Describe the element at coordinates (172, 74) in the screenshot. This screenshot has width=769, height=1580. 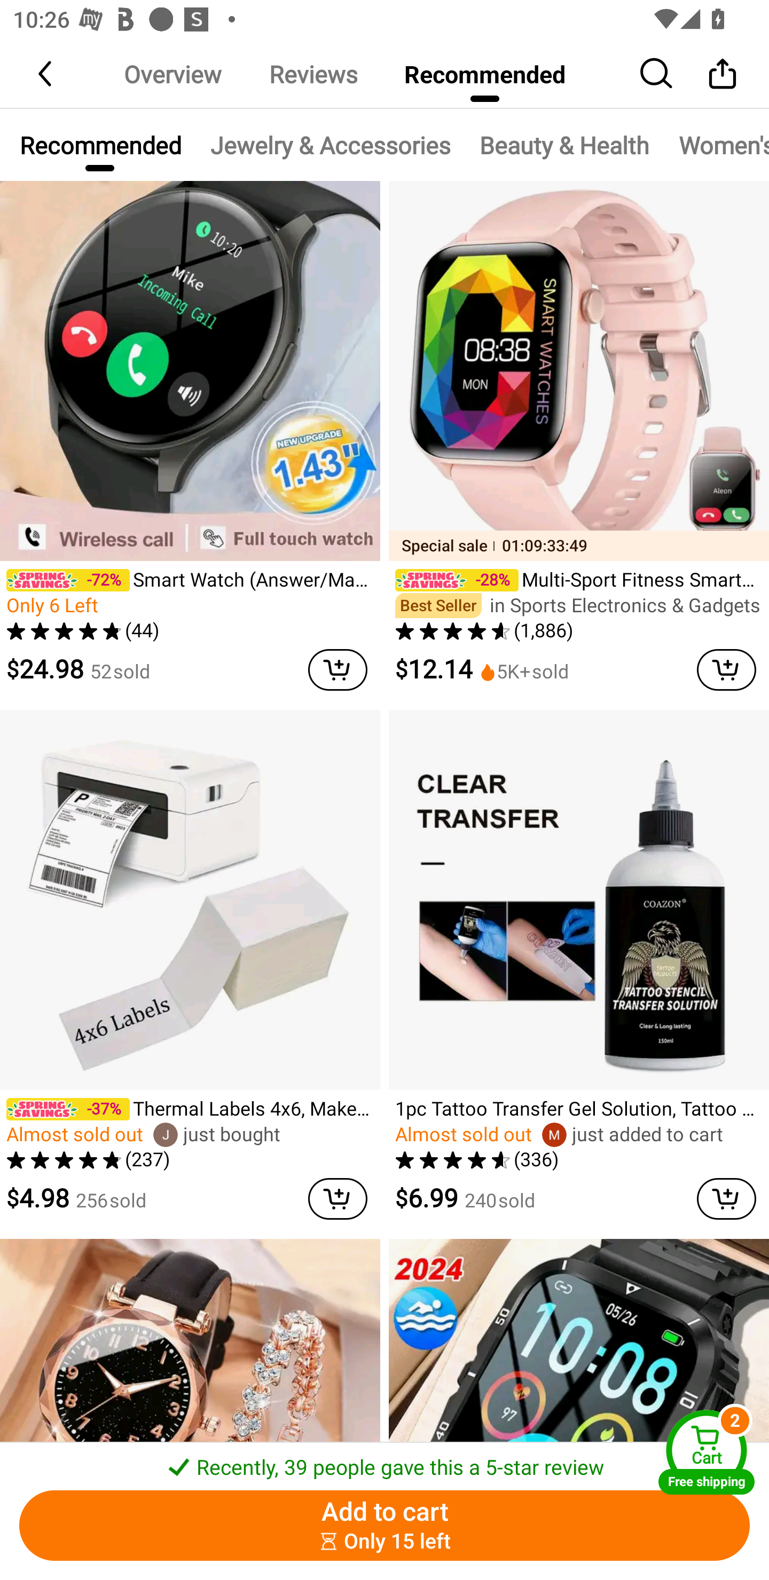
I see `Overview` at that location.